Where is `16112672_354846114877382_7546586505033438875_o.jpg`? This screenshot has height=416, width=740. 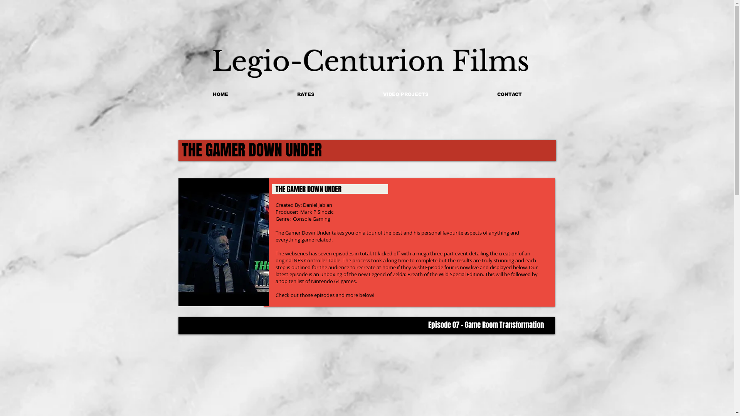 16112672_354846114877382_7546586505033438875_o.jpg is located at coordinates (224, 242).